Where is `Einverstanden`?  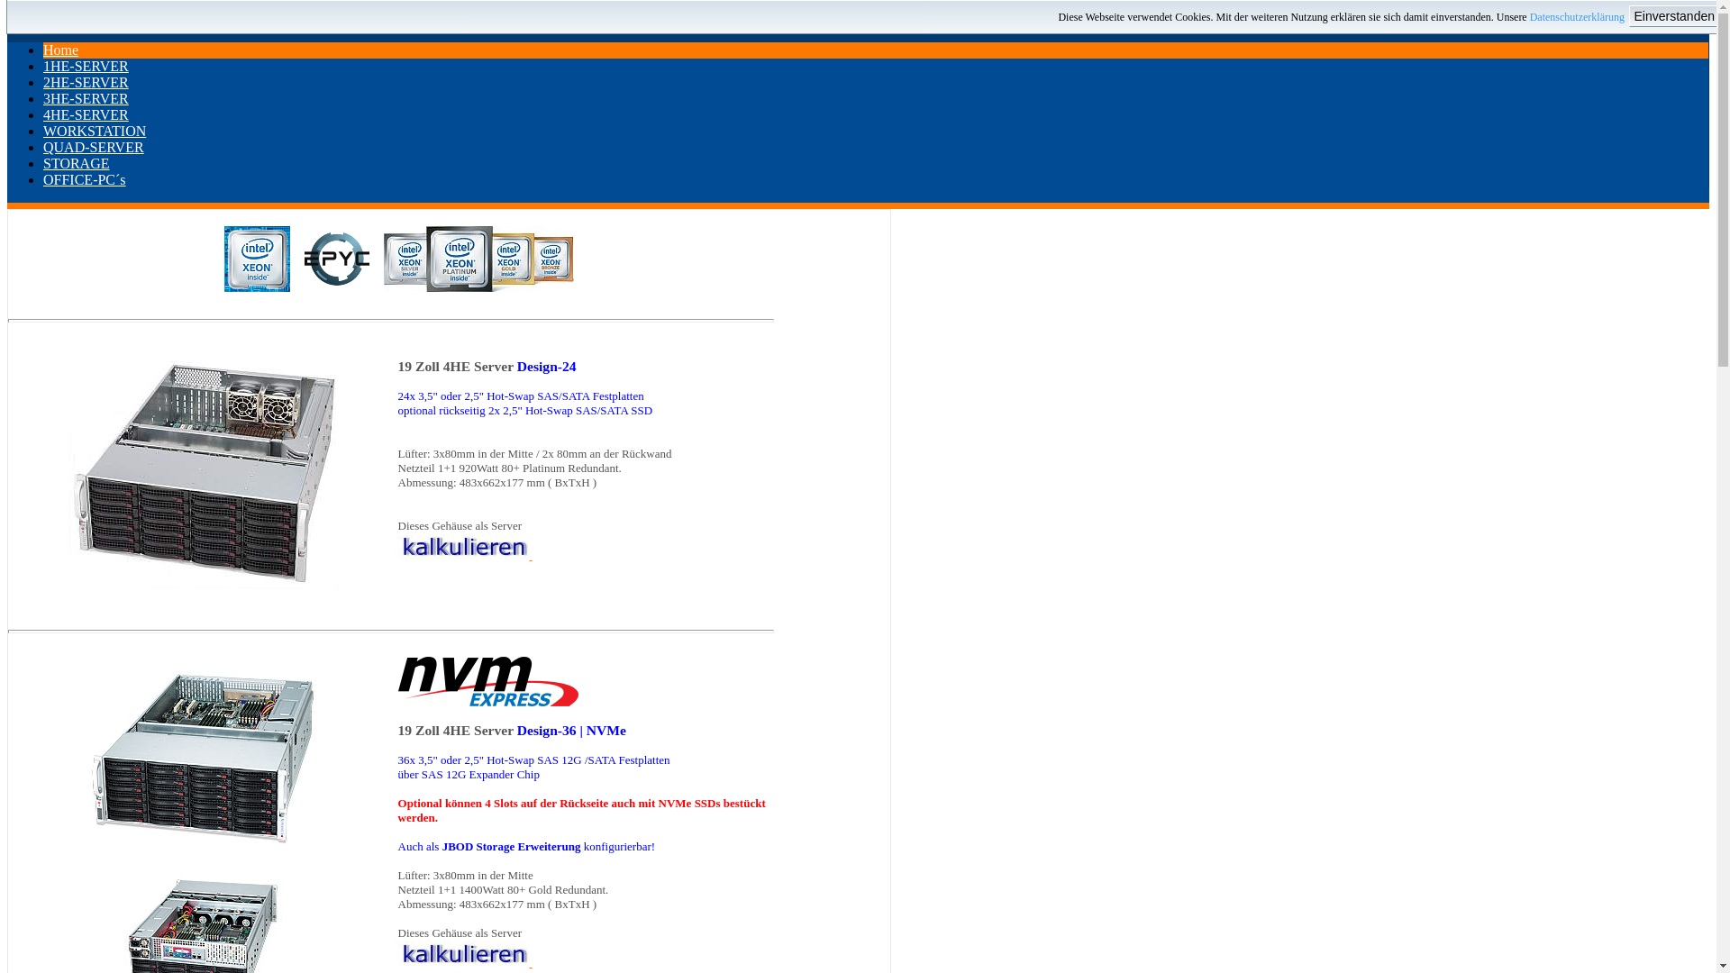 Einverstanden is located at coordinates (1674, 16).